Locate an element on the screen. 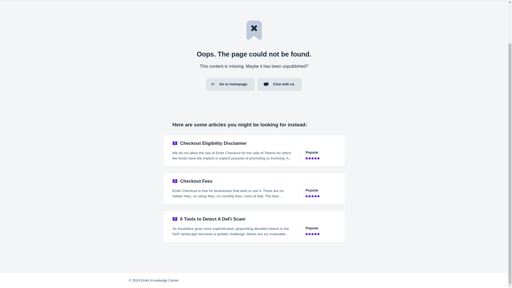 The width and height of the screenshot is (512, 288). Go to homepage is located at coordinates (230, 84).